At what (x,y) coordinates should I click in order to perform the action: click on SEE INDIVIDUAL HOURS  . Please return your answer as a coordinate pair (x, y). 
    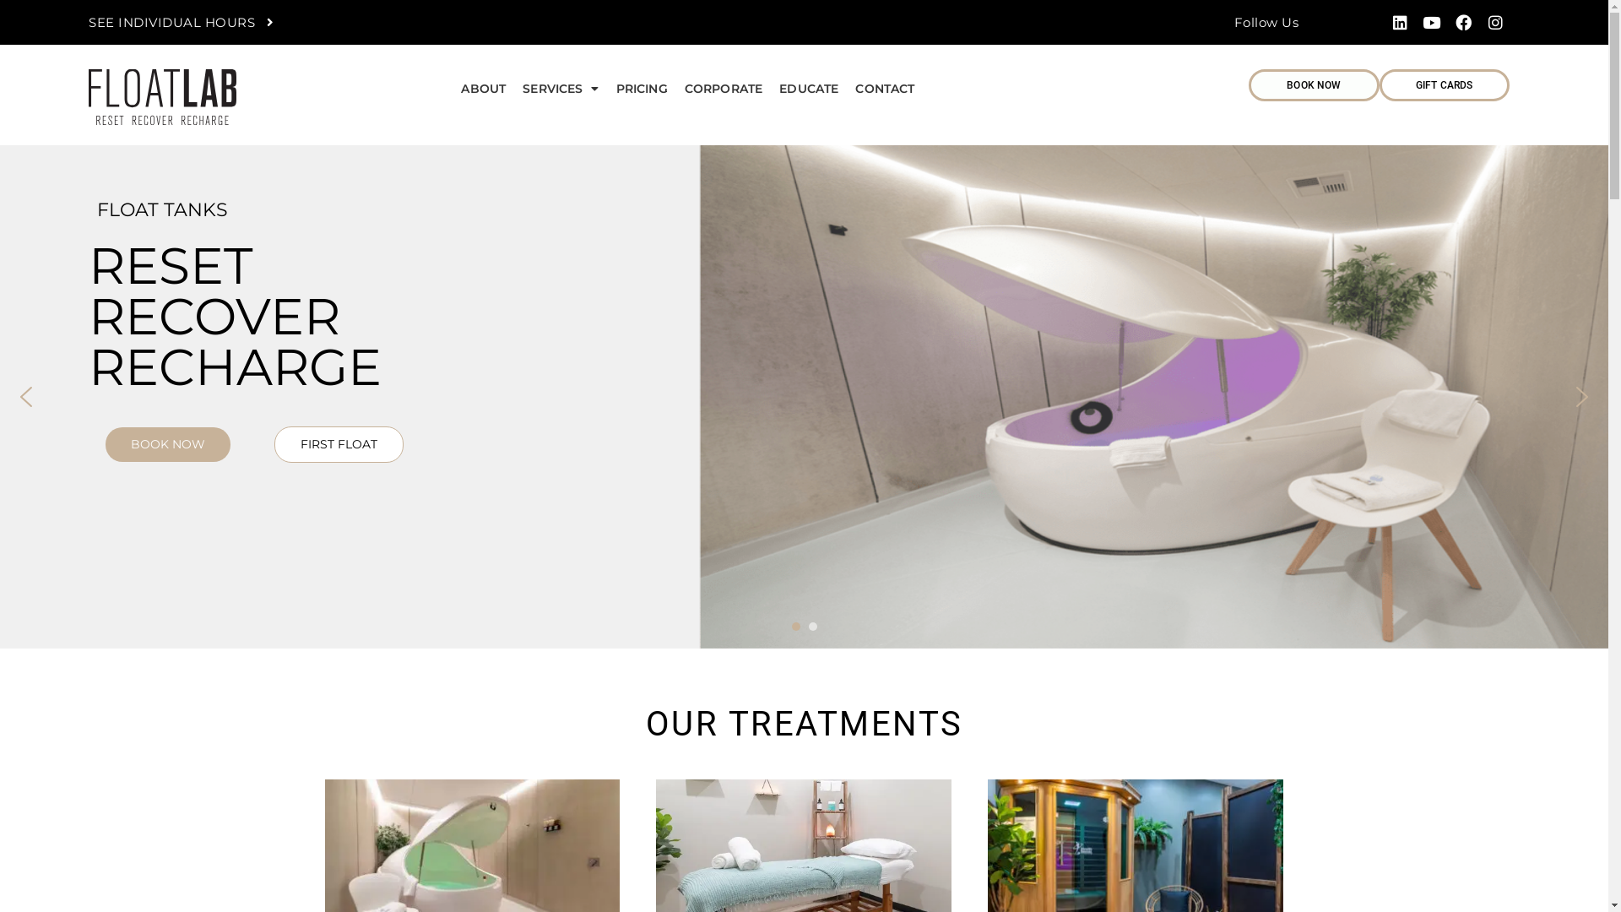
    Looking at the image, I should click on (181, 22).